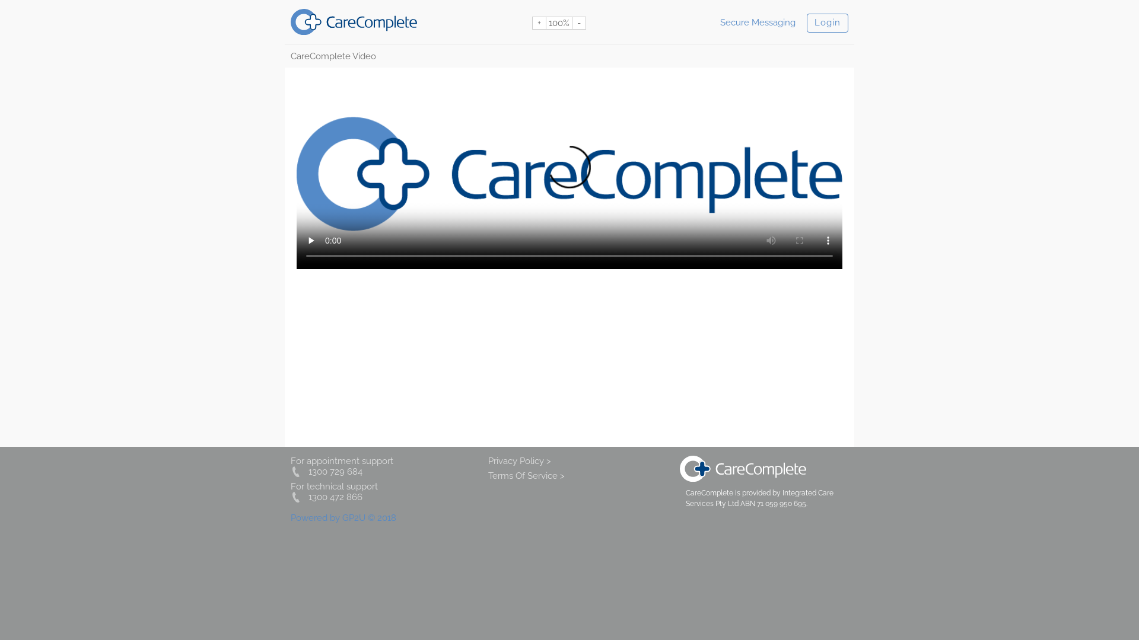  What do you see at coordinates (539, 23) in the screenshot?
I see ` + ` at bounding box center [539, 23].